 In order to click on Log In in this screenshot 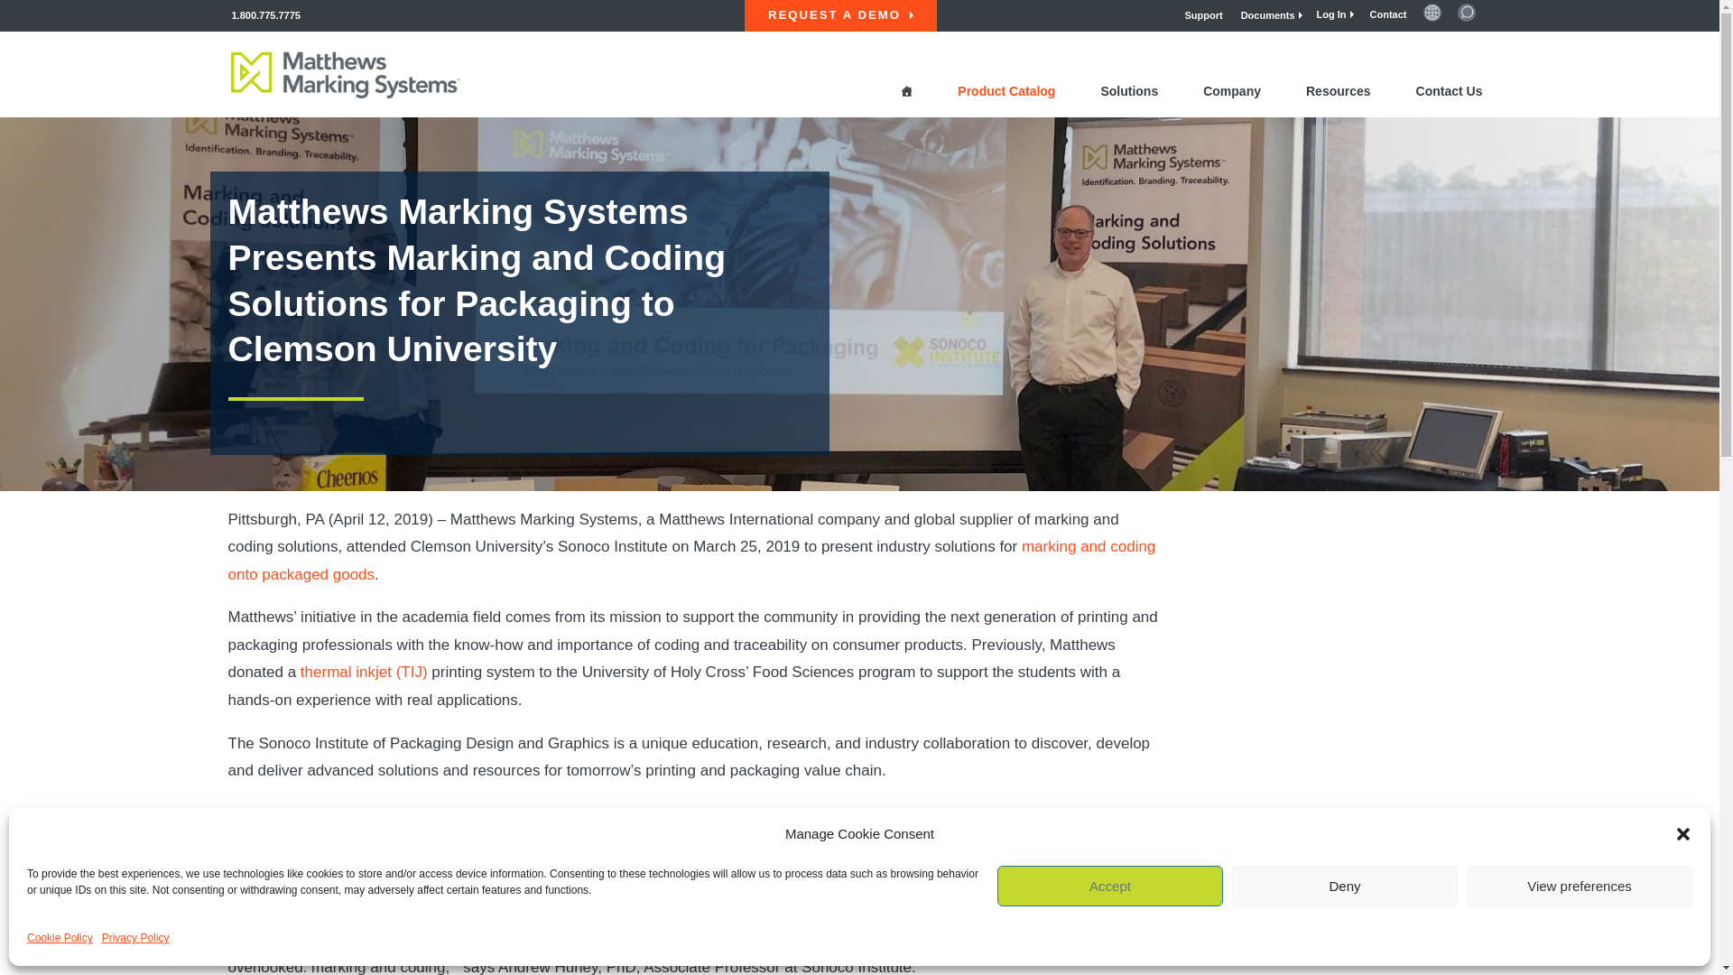, I will do `click(1335, 14)`.